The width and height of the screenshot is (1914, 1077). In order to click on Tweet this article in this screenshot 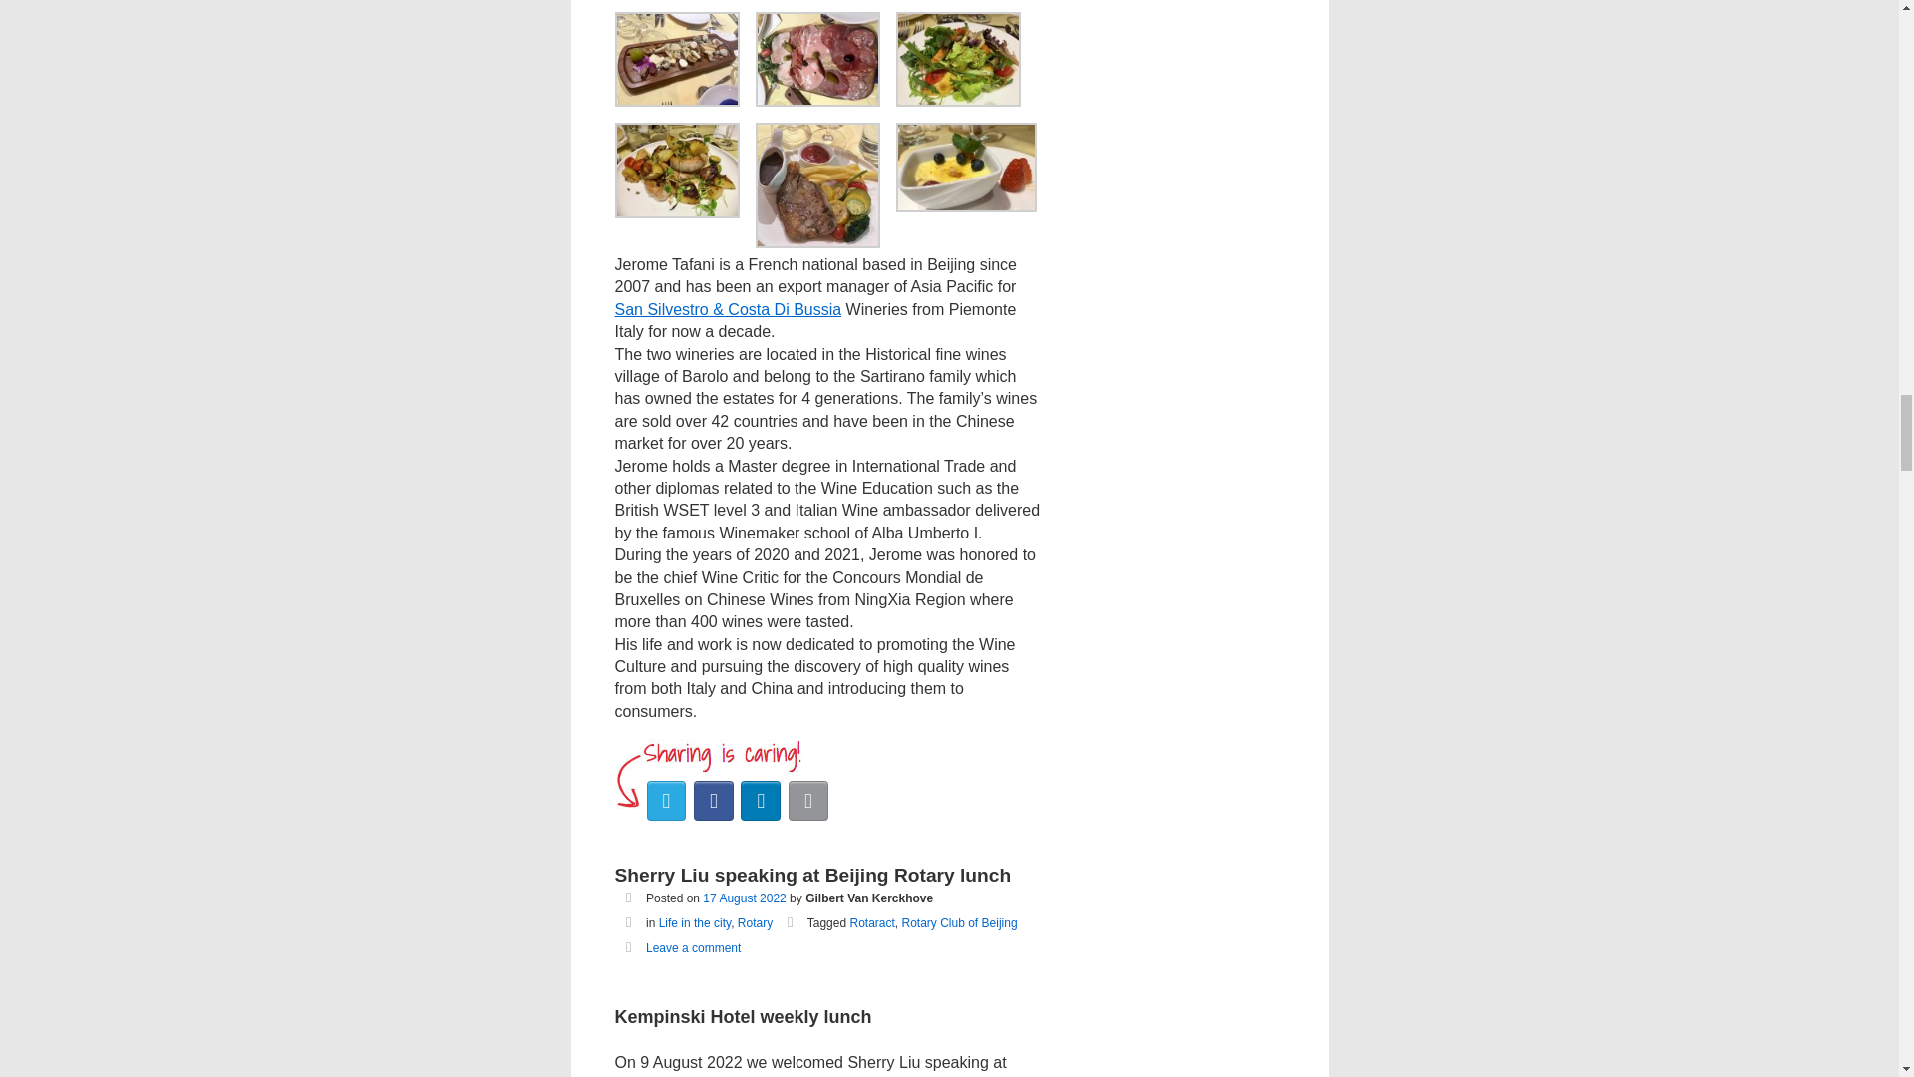, I will do `click(666, 800)`.